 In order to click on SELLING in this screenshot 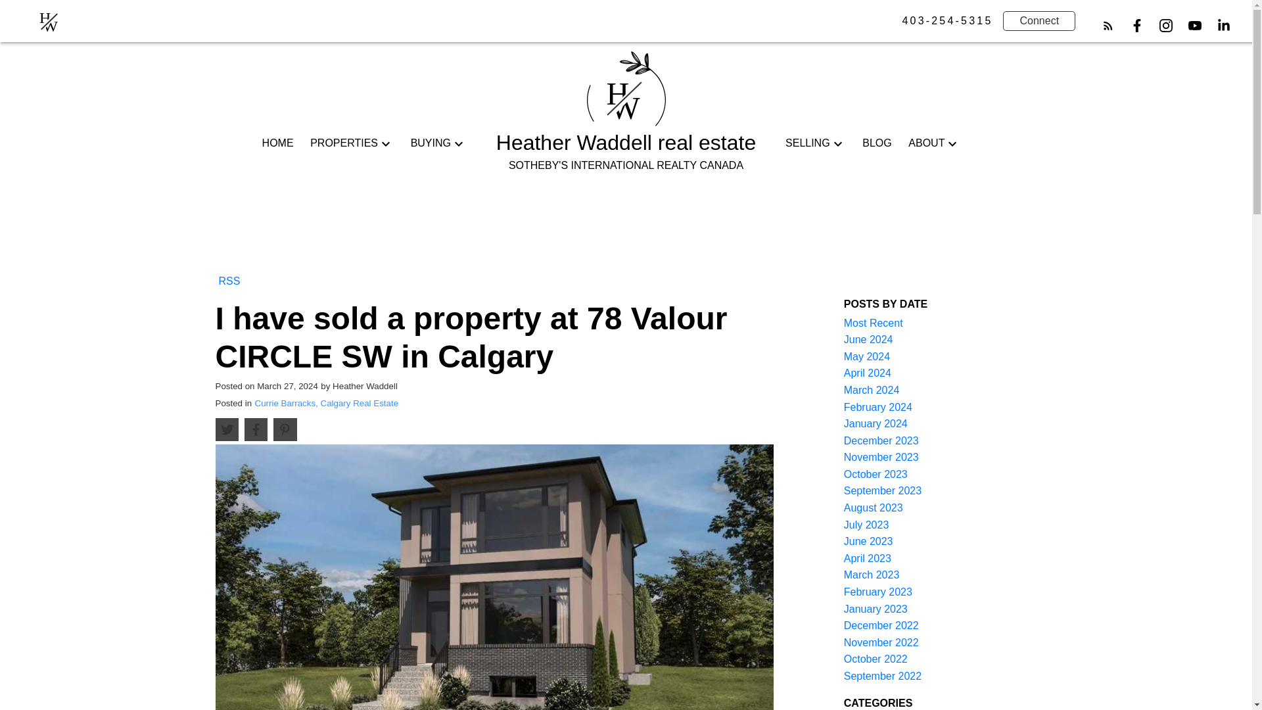, I will do `click(807, 143)`.